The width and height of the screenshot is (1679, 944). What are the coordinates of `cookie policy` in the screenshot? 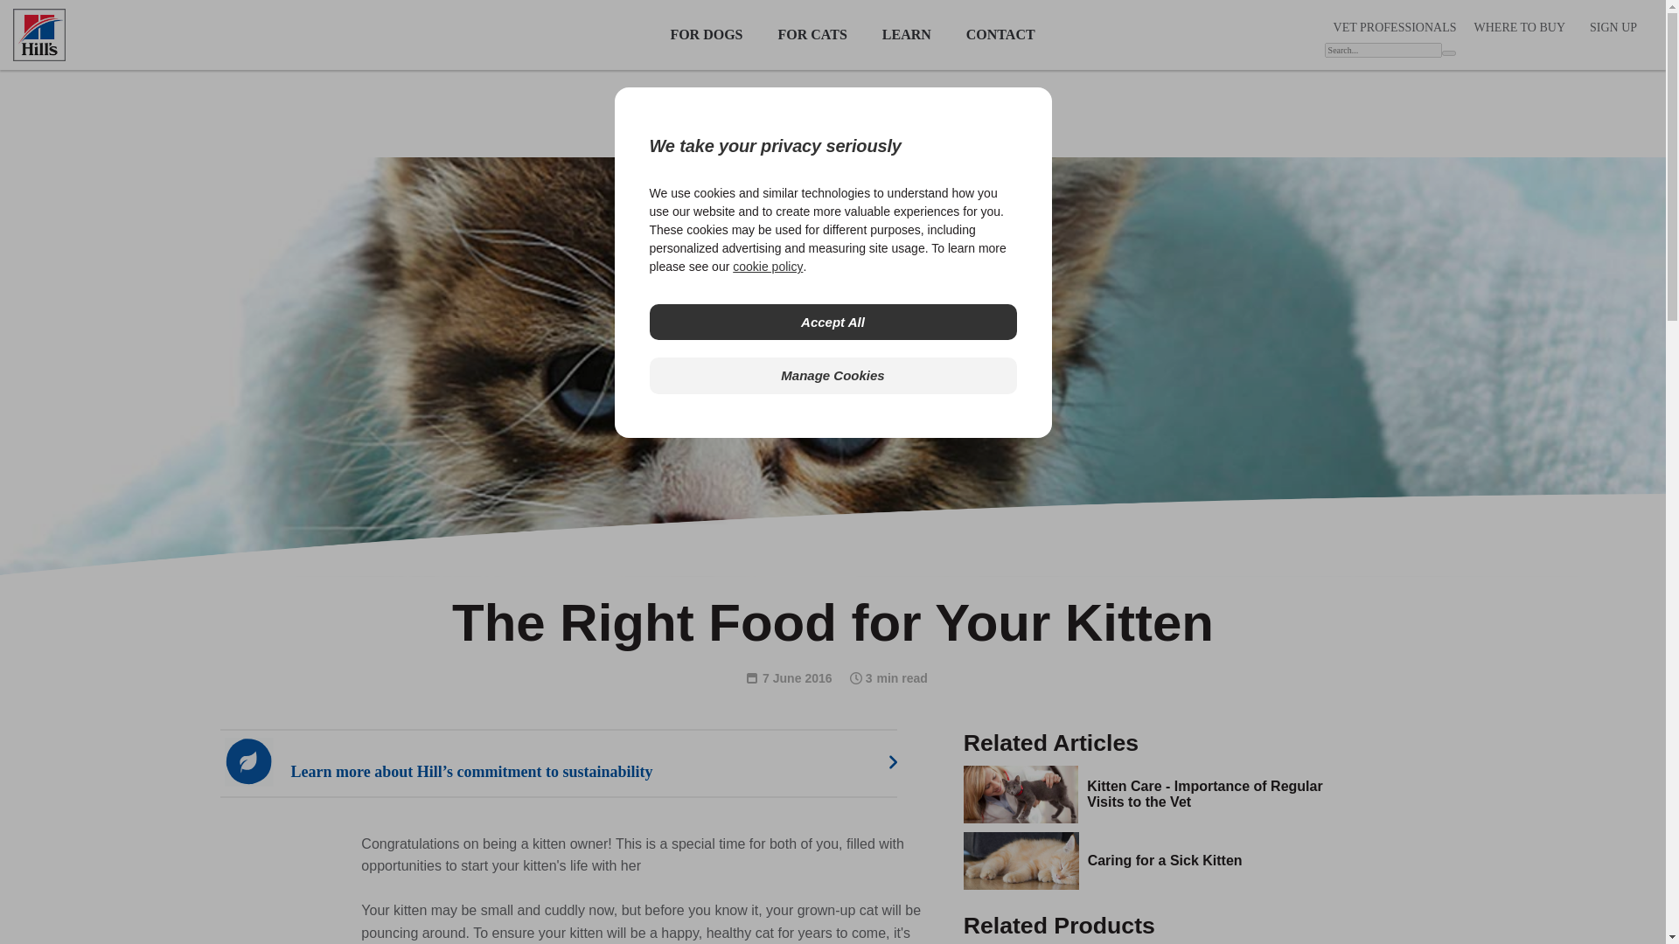 It's located at (767, 267).